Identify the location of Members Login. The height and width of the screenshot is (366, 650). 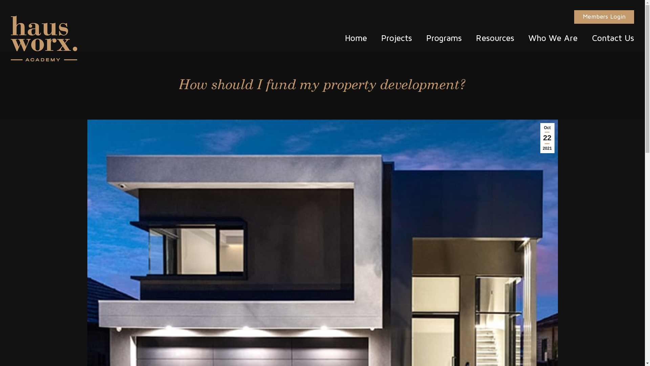
(604, 17).